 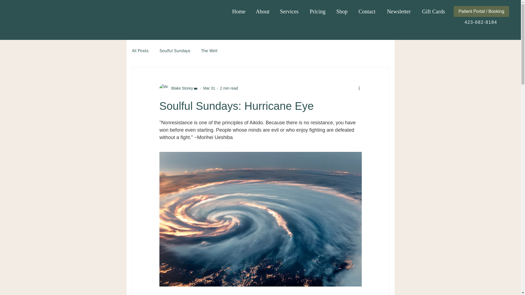 I want to click on Pricing, so click(x=317, y=11).